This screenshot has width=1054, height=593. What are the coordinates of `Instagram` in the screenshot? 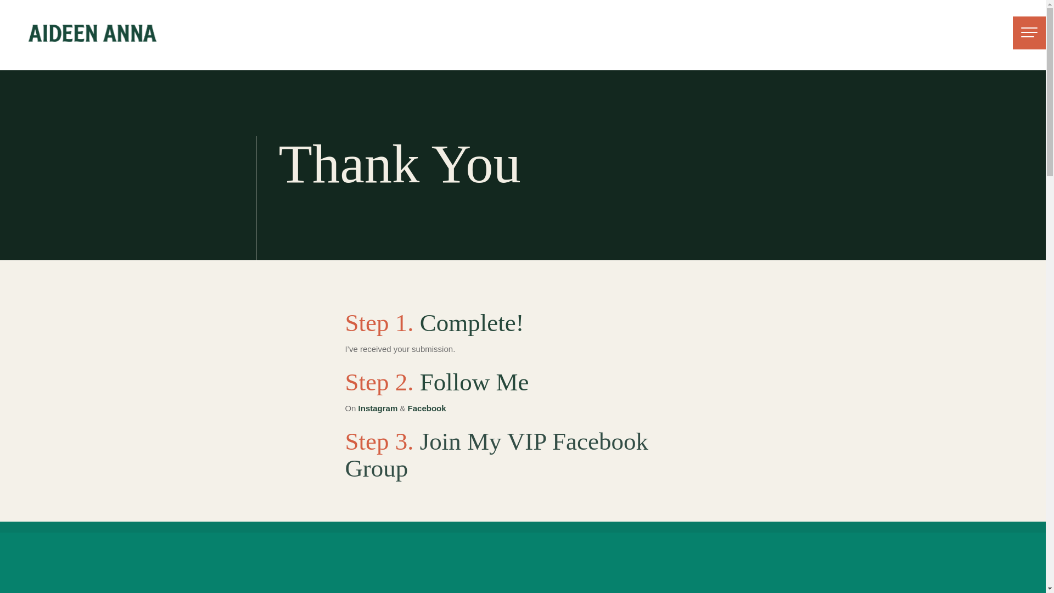 It's located at (378, 408).